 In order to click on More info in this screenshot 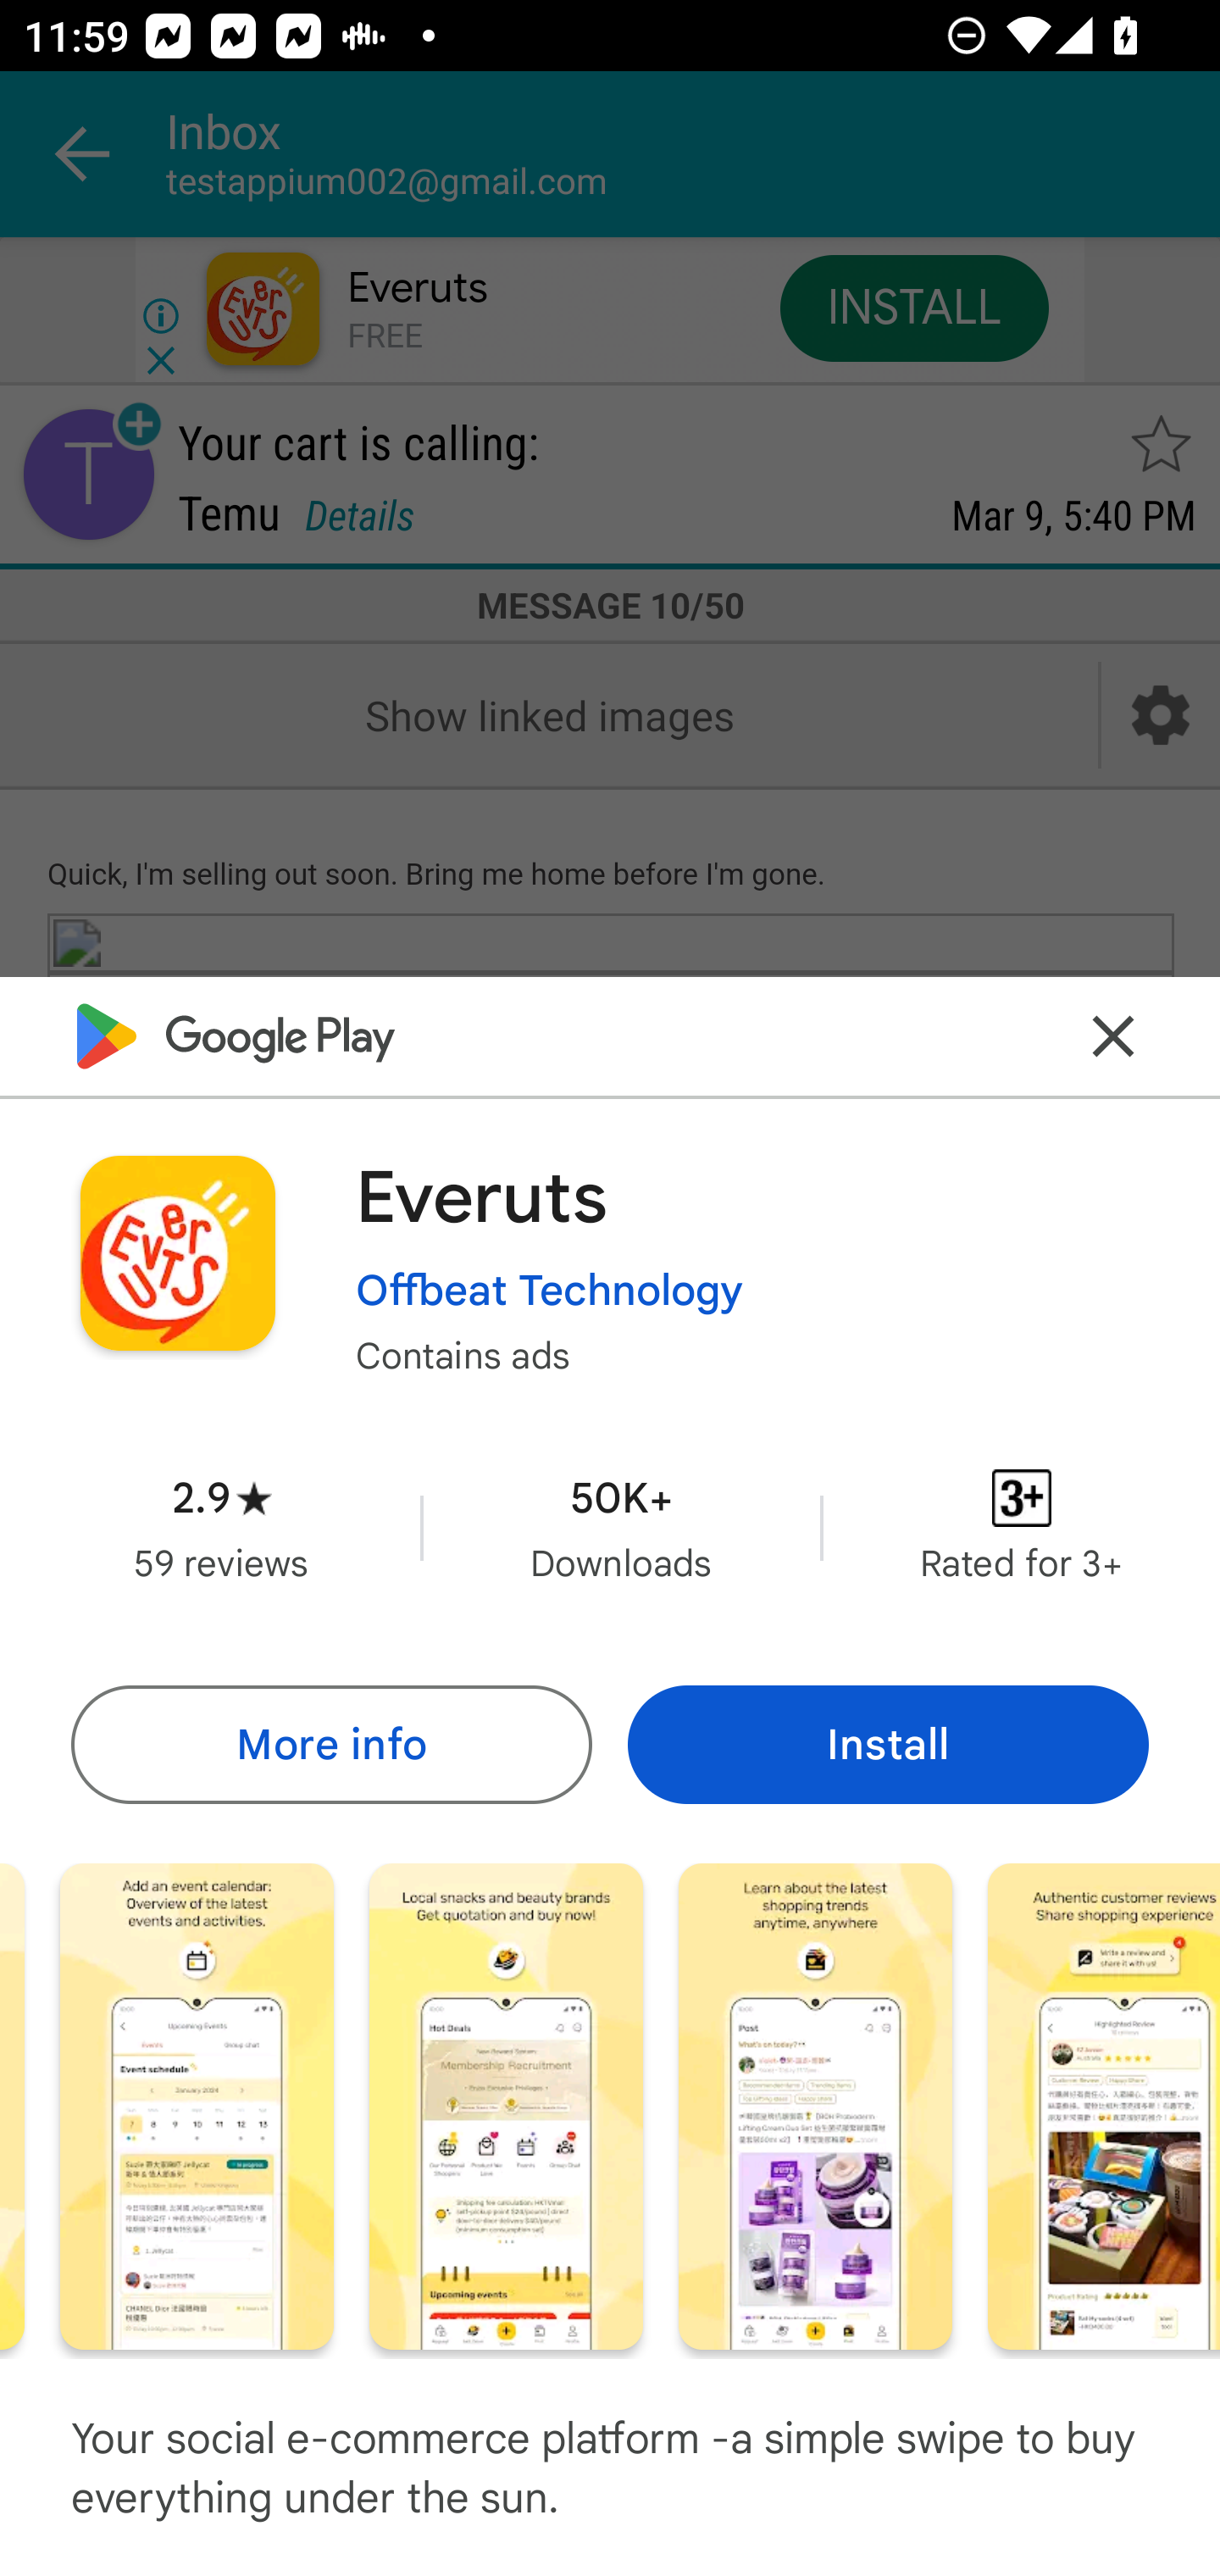, I will do `click(330, 1744)`.